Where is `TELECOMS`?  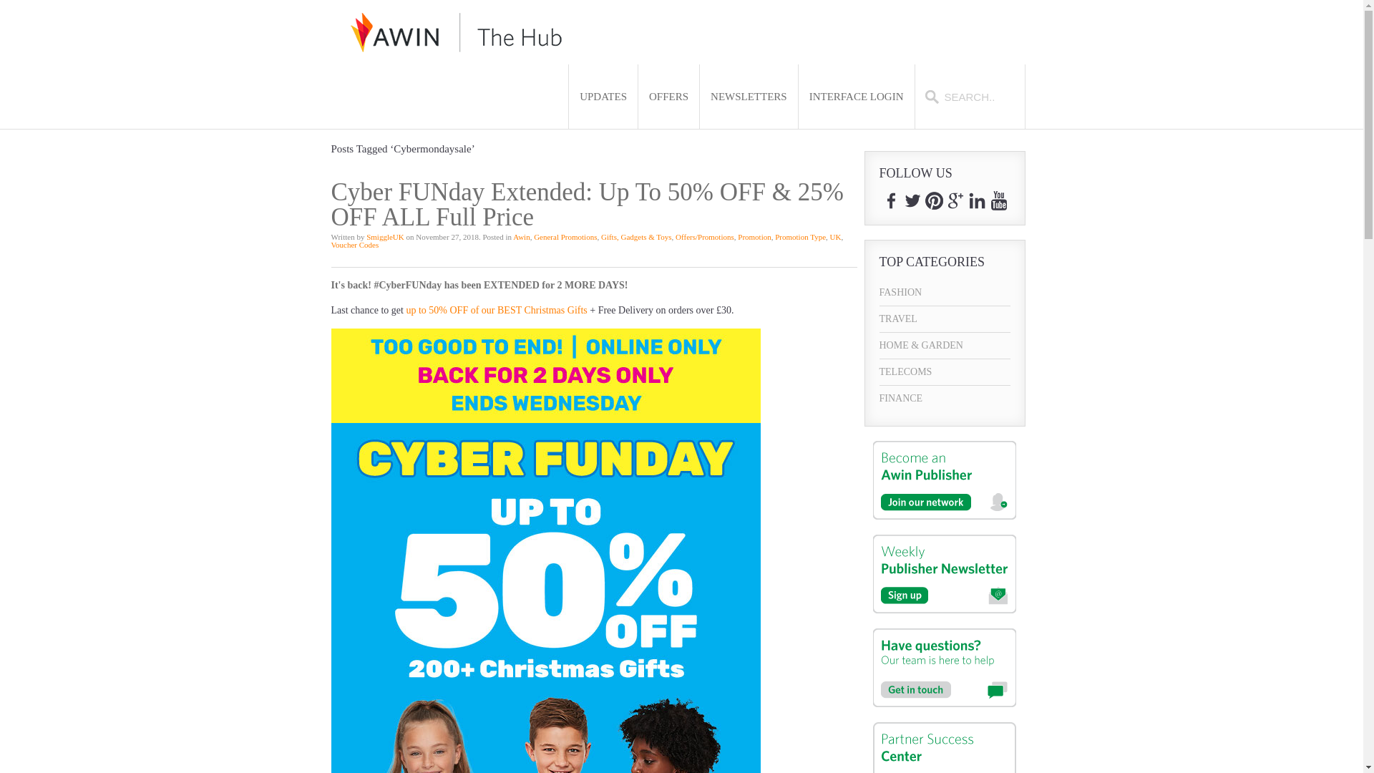
TELECOMS is located at coordinates (945, 372).